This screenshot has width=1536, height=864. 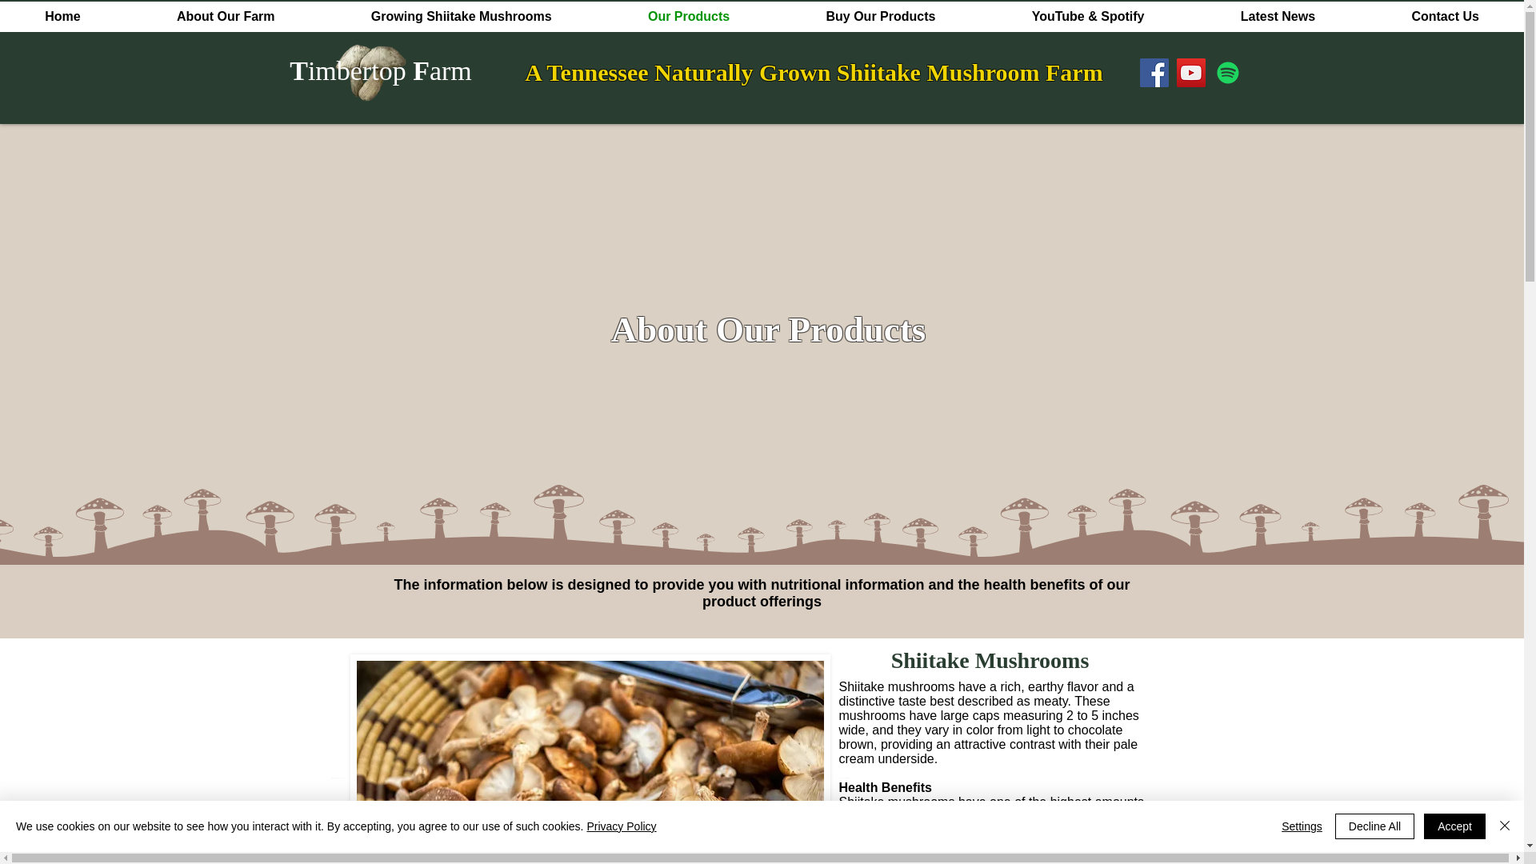 I want to click on Timbertop Farm, so click(x=381, y=70).